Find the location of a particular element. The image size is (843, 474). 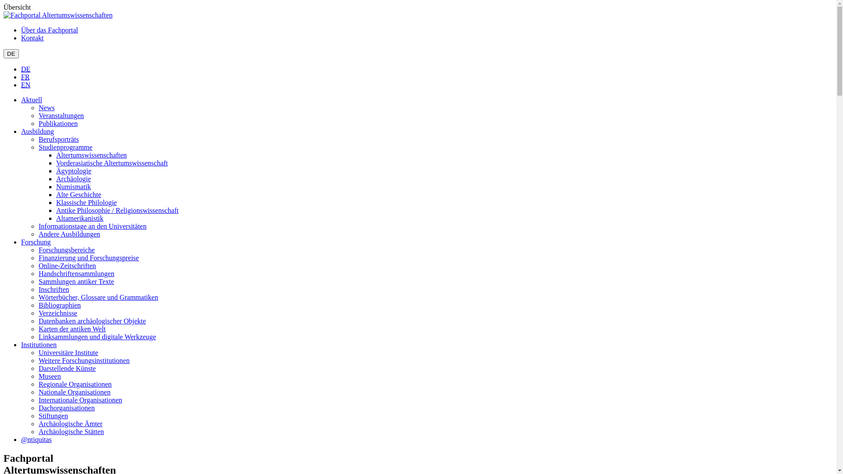

Ausbildung is located at coordinates (37, 132).